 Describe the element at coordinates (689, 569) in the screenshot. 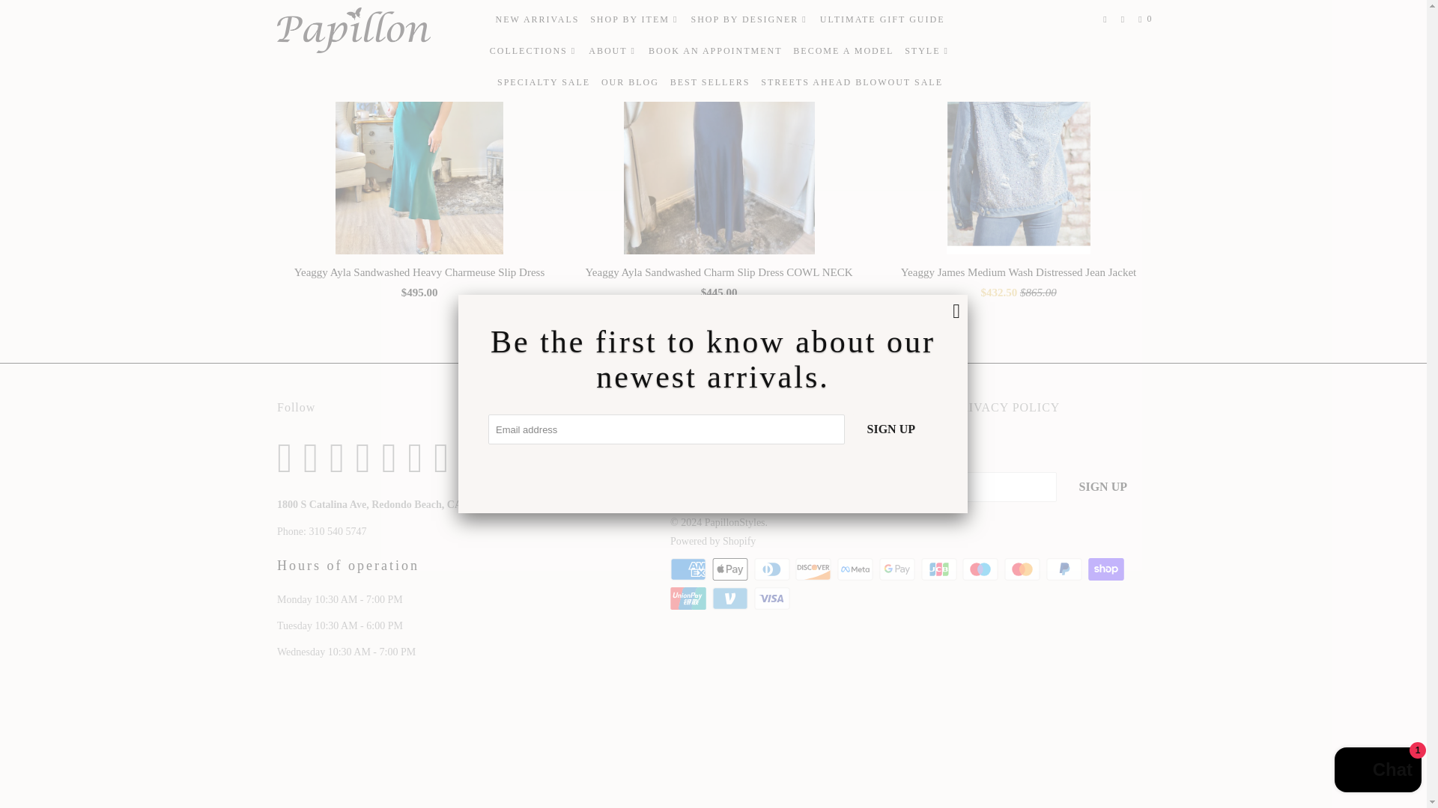

I see `American Express` at that location.